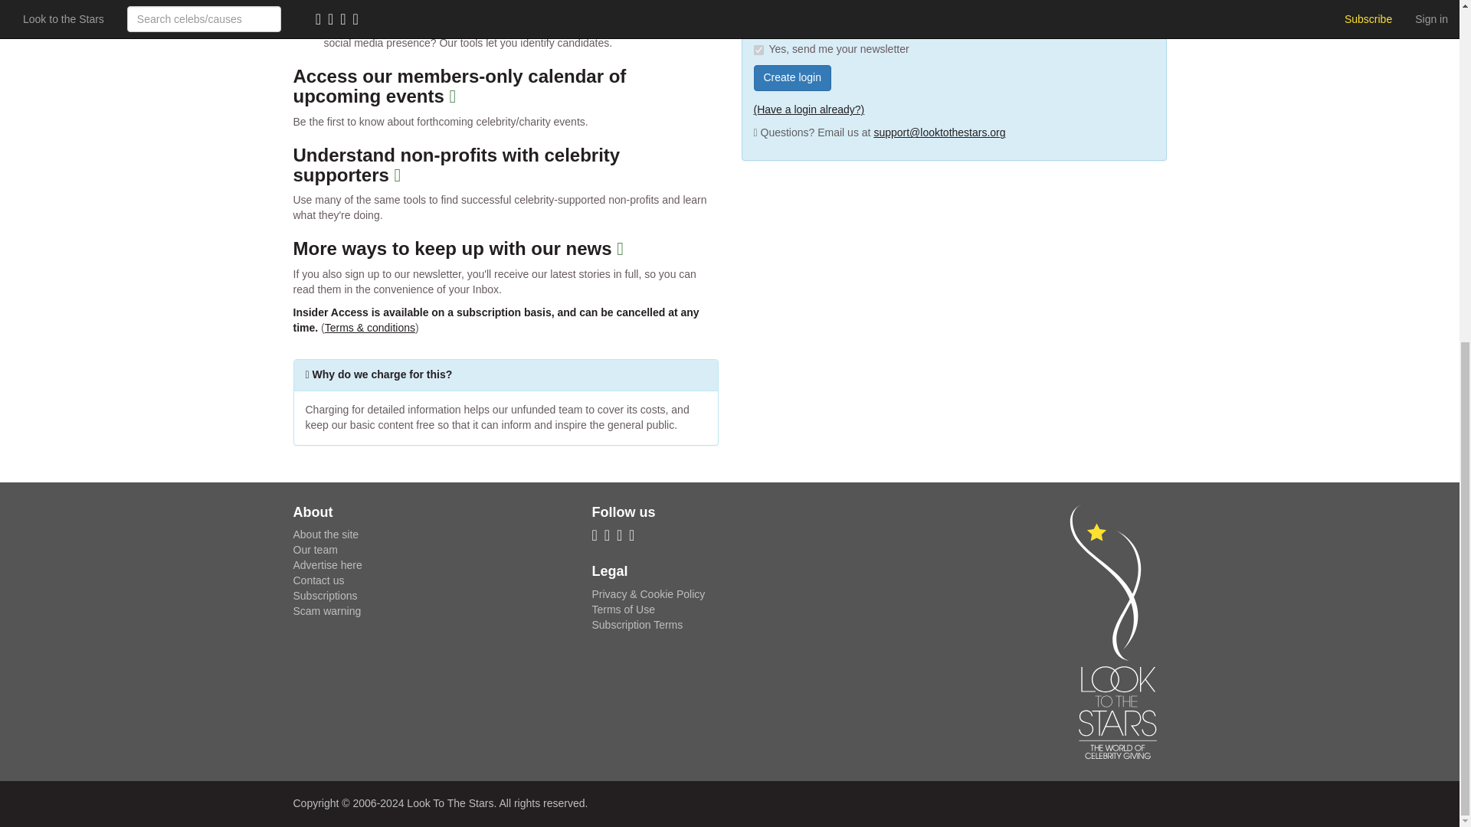 Image resolution: width=1471 pixels, height=827 pixels. What do you see at coordinates (758, 51) in the screenshot?
I see `1` at bounding box center [758, 51].